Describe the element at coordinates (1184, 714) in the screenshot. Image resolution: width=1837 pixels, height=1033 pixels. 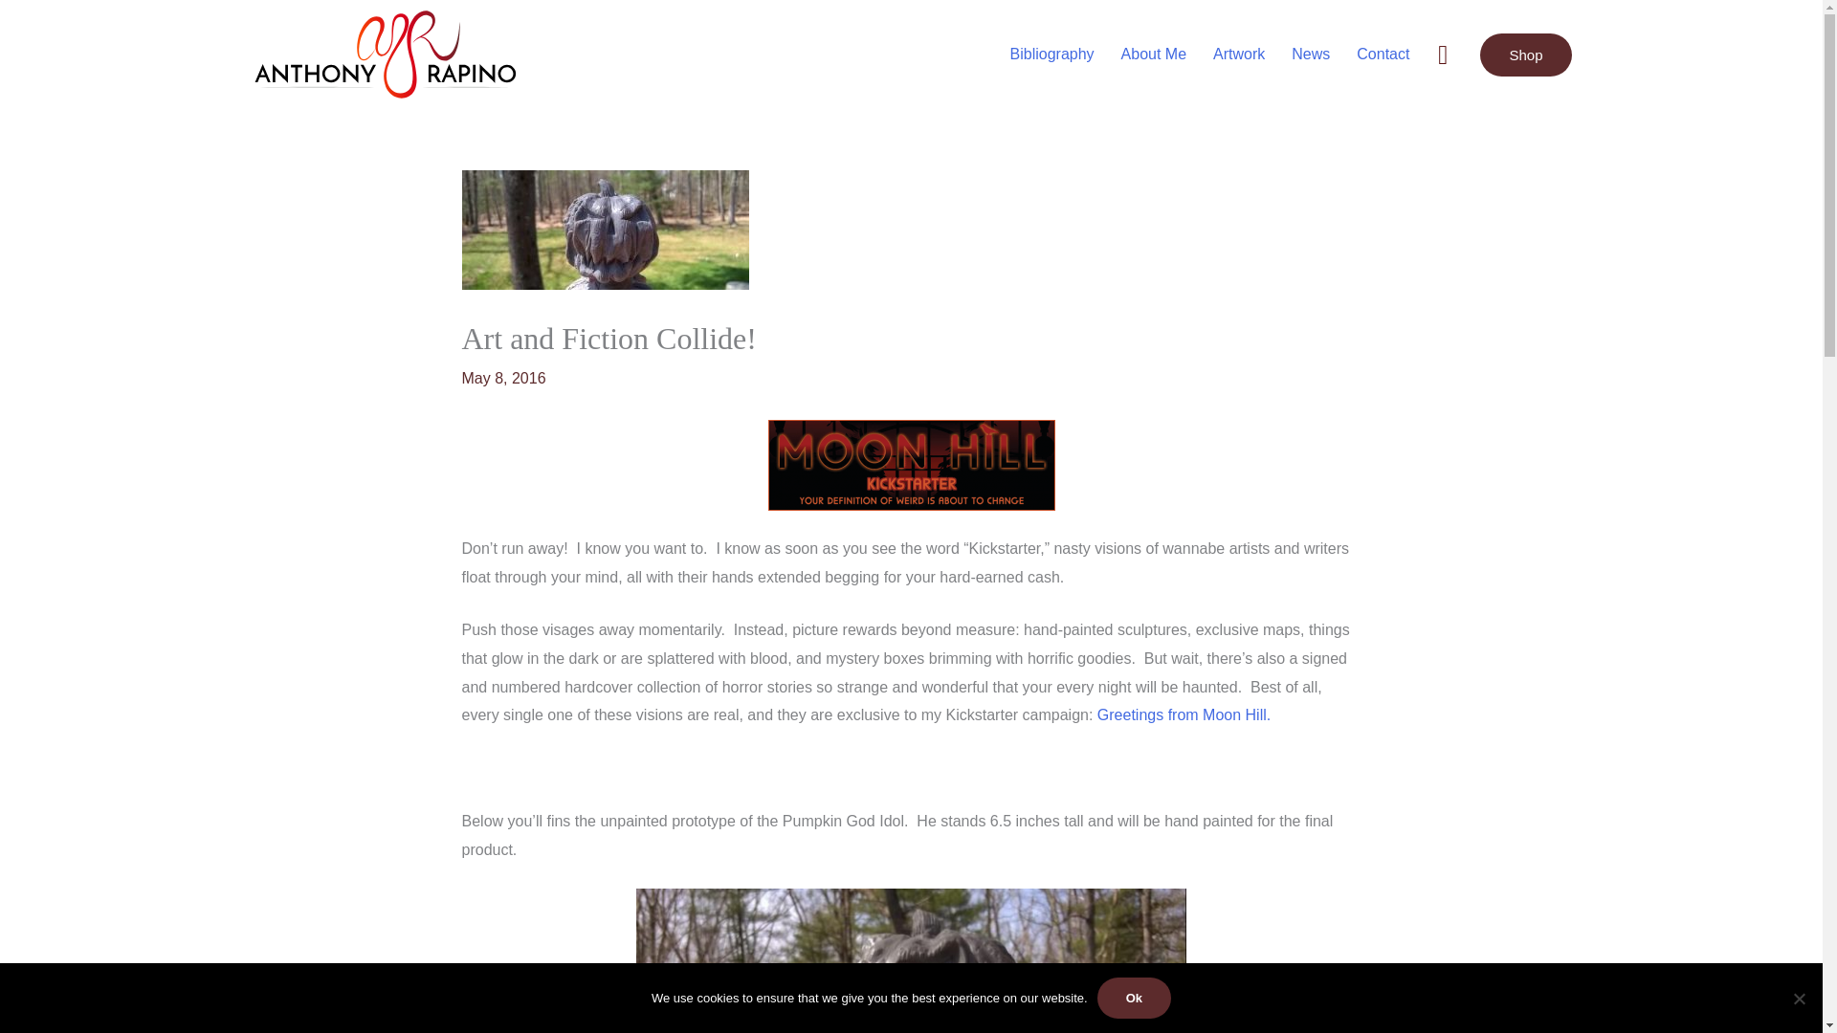
I see `Greetings from Moon Hill.` at that location.